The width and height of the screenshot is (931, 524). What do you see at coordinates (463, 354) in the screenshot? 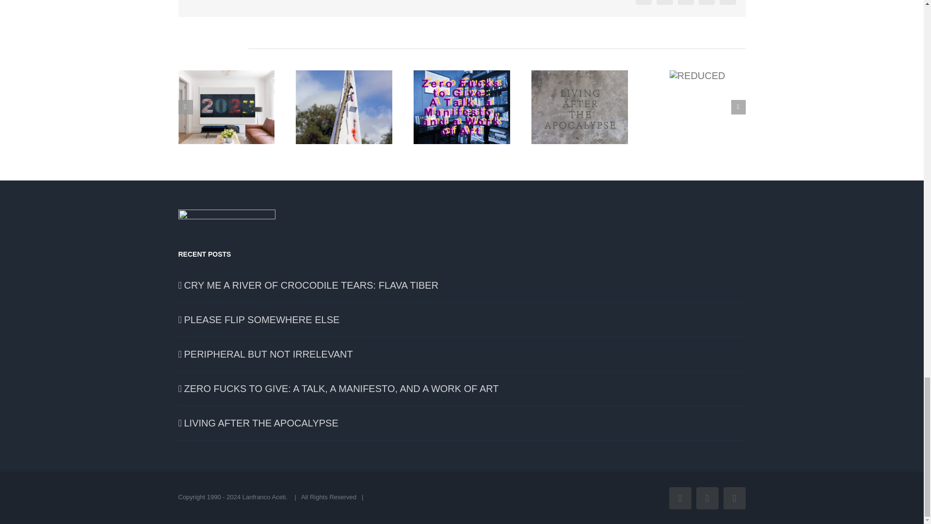
I see `PERIPHERAL BUT NOT IRRELEVANT` at bounding box center [463, 354].